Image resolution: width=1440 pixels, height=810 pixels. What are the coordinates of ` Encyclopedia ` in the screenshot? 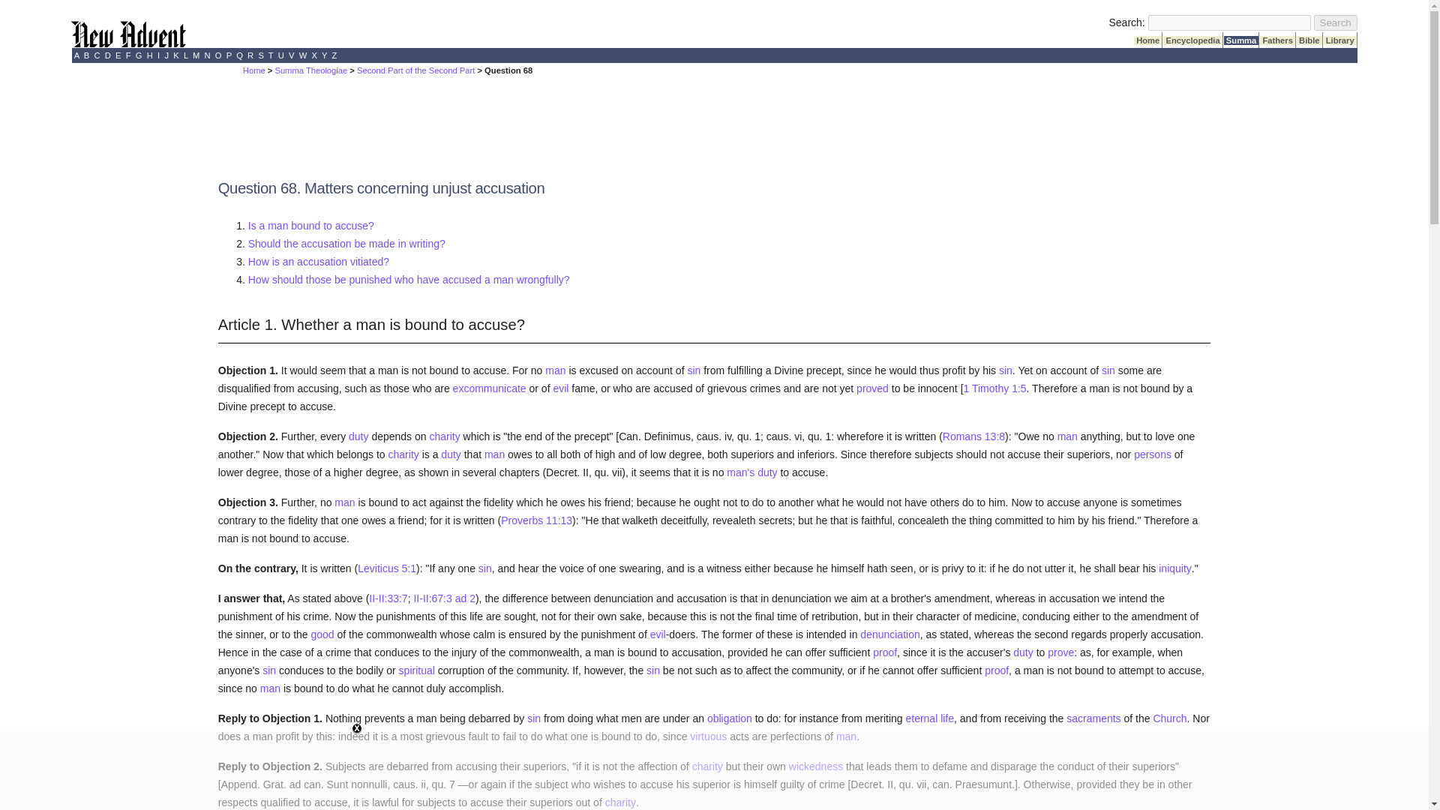 It's located at (1192, 40).